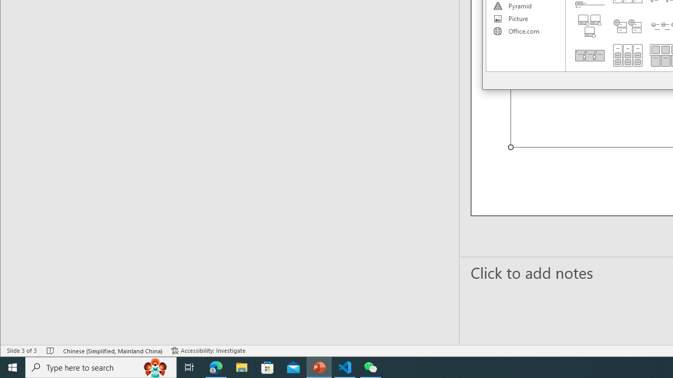 The width and height of the screenshot is (673, 378). I want to click on Stacked List, so click(628, 26).